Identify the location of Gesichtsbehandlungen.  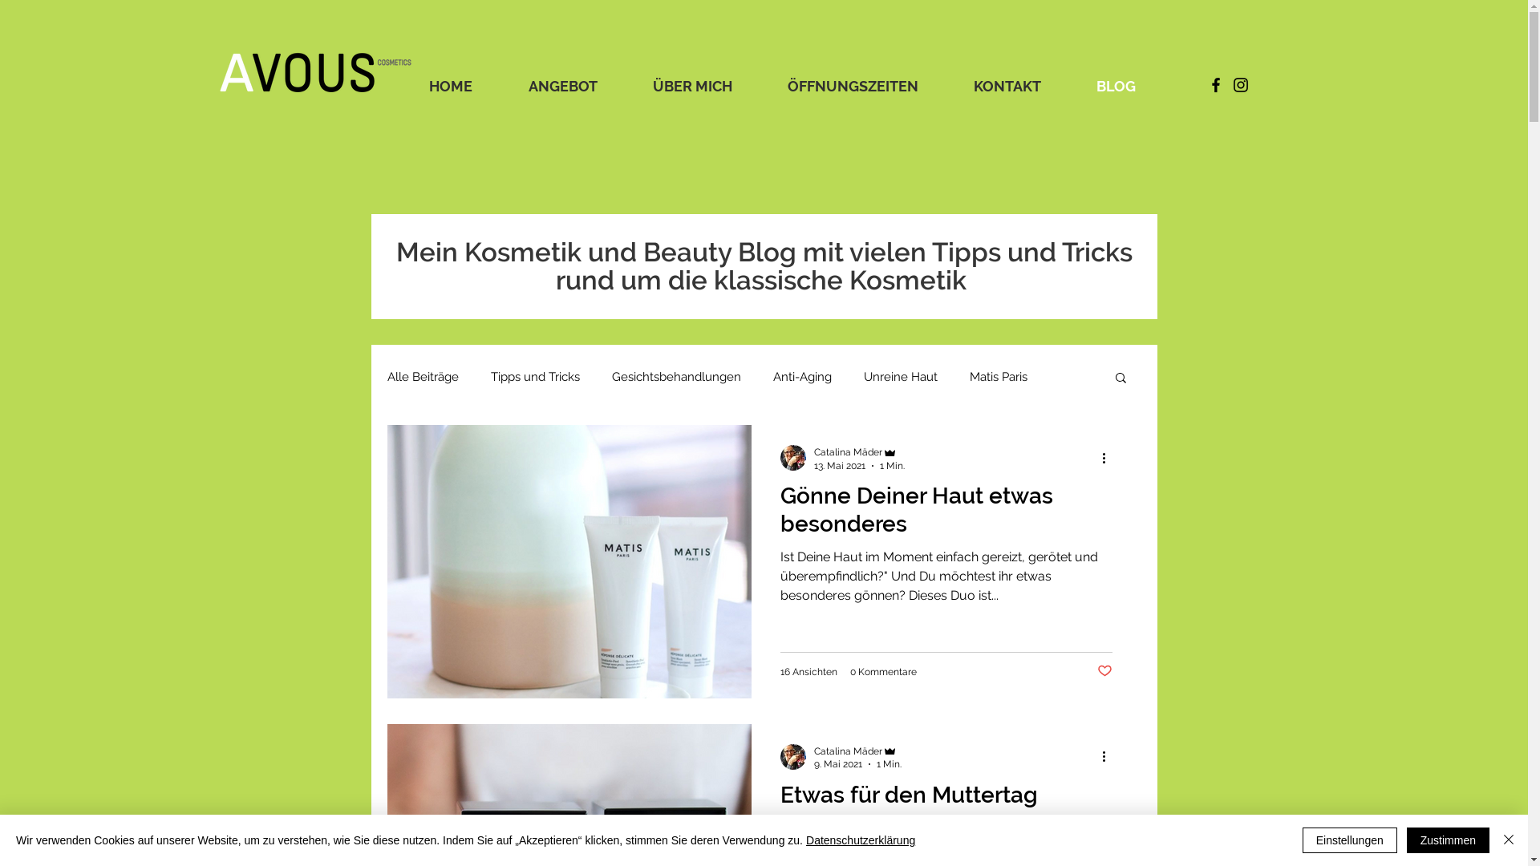
(675, 377).